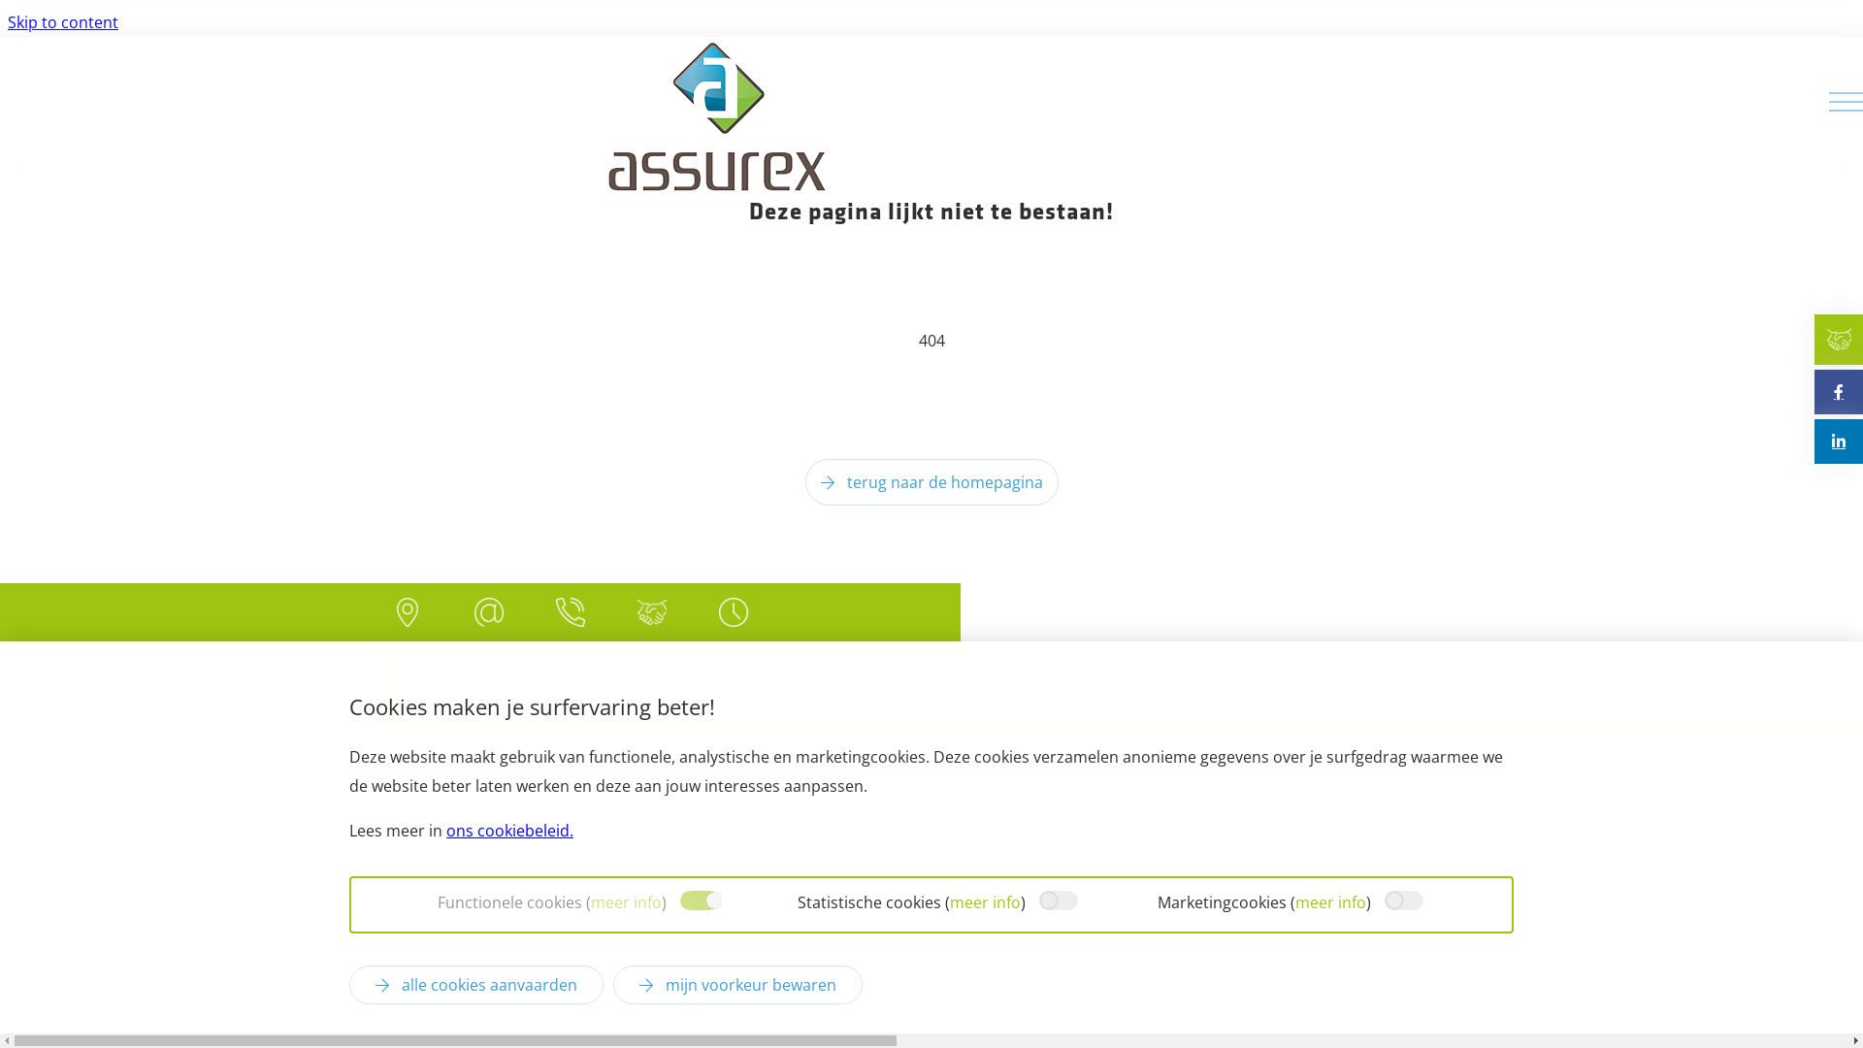 The height and width of the screenshot is (1048, 1863). Describe the element at coordinates (822, 710) in the screenshot. I see `Created by Insucommerce` at that location.